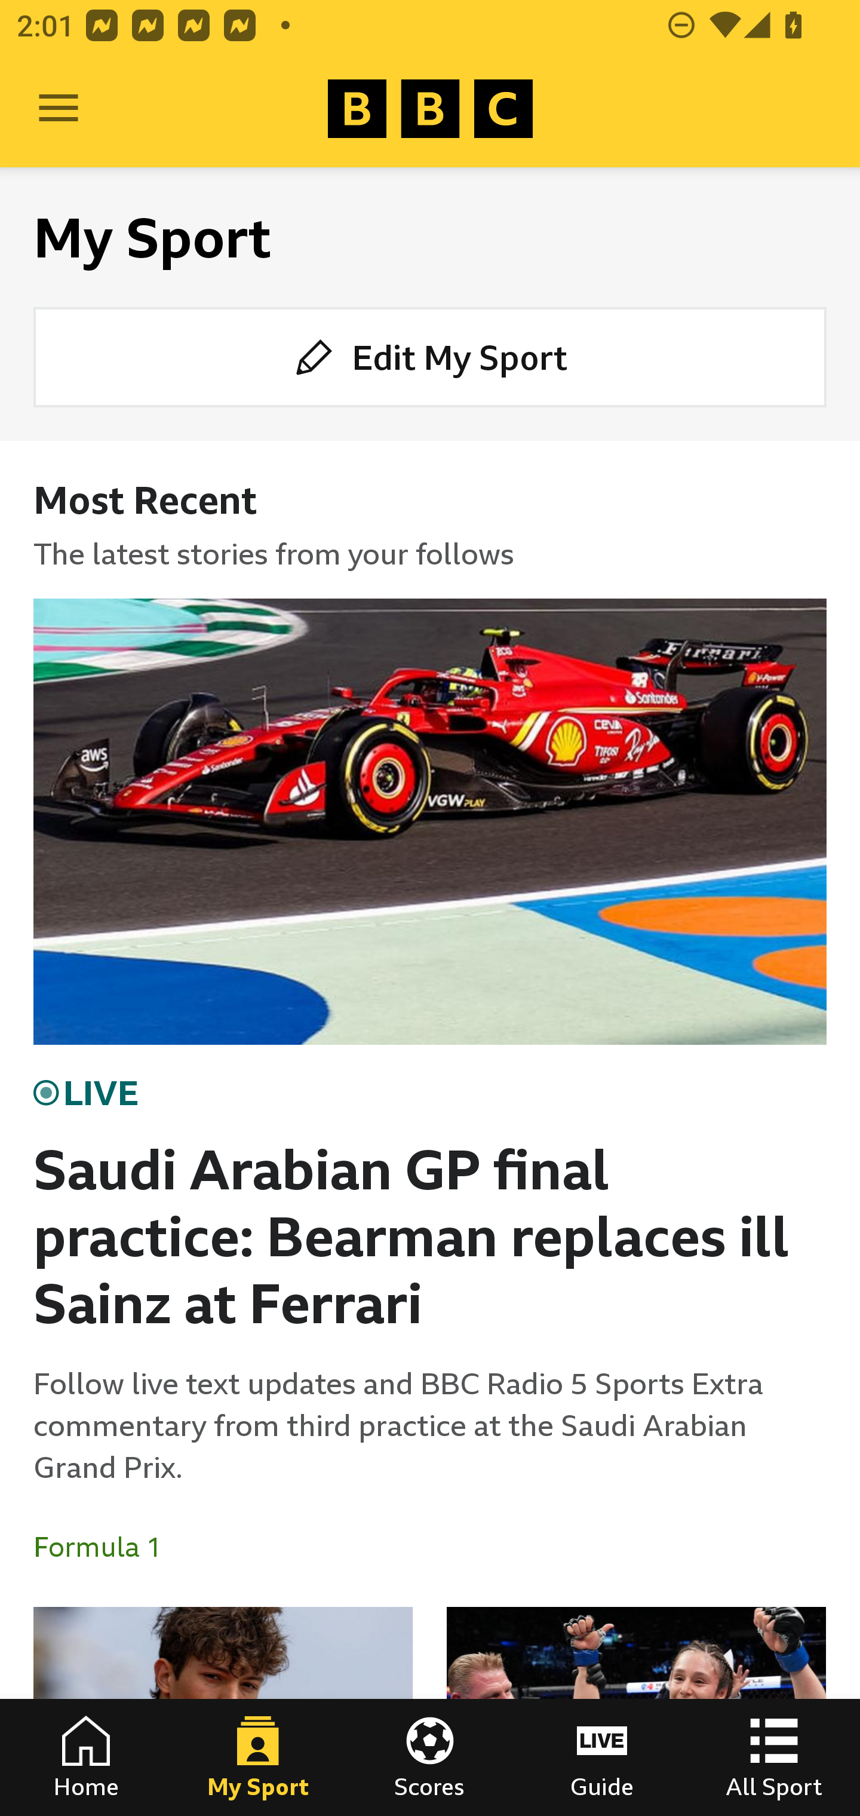 This screenshot has height=1816, width=860. I want to click on Edit My Sport, so click(430, 356).